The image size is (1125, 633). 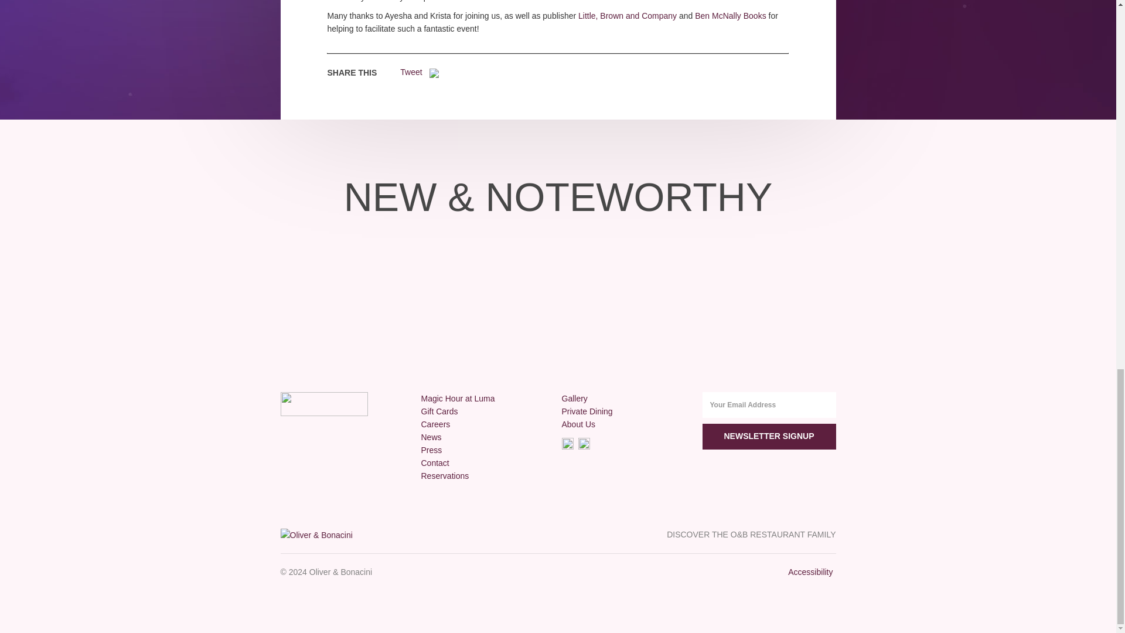 What do you see at coordinates (411, 72) in the screenshot?
I see `Tweet` at bounding box center [411, 72].